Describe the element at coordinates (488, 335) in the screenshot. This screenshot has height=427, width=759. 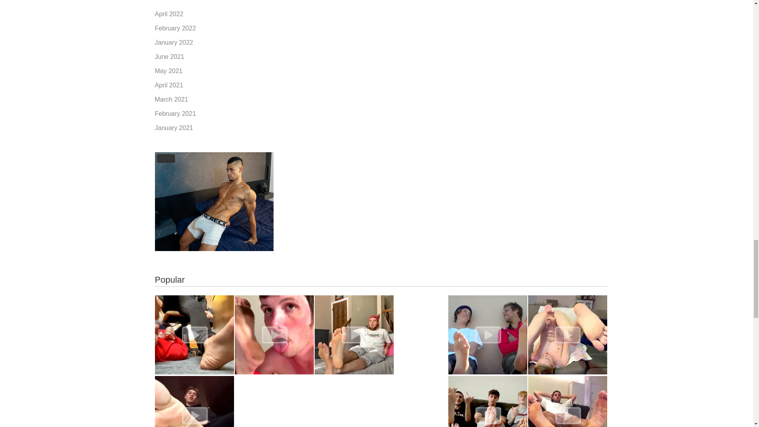
I see `Best Friends Feet In The Afternoon` at that location.